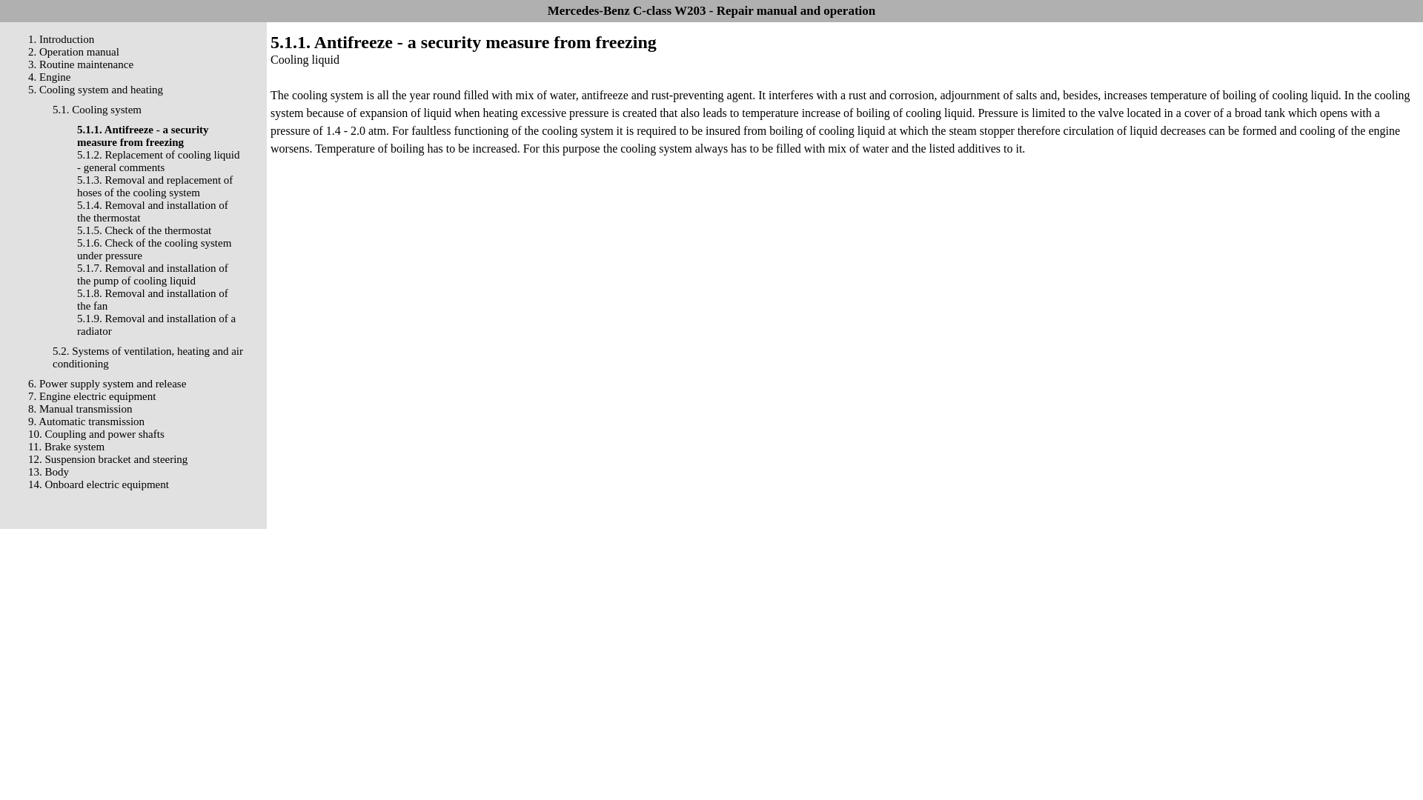 The height and width of the screenshot is (800, 1423). I want to click on 1. Introduction, so click(61, 39).